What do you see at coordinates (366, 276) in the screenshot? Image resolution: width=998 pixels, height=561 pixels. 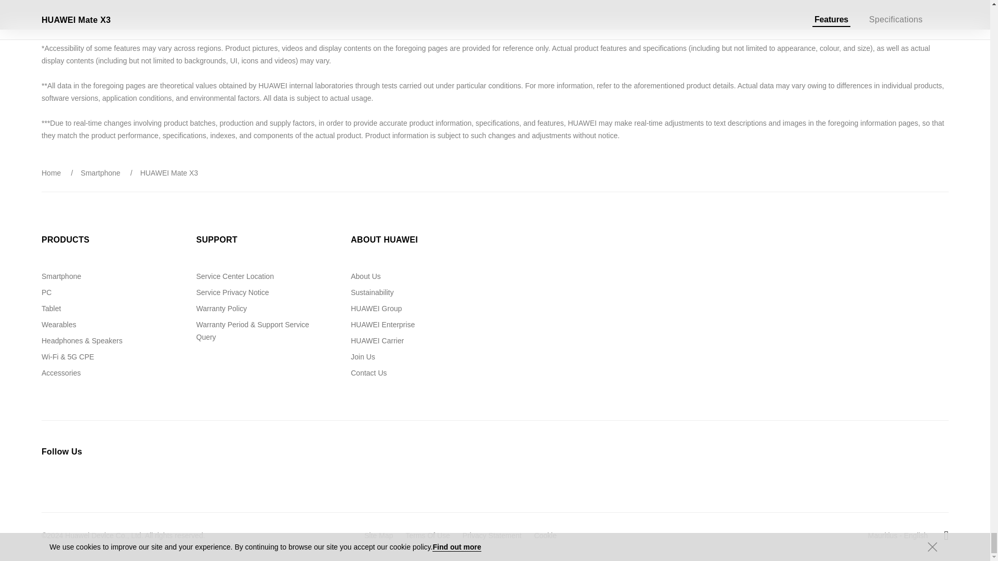 I see `About Us` at bounding box center [366, 276].